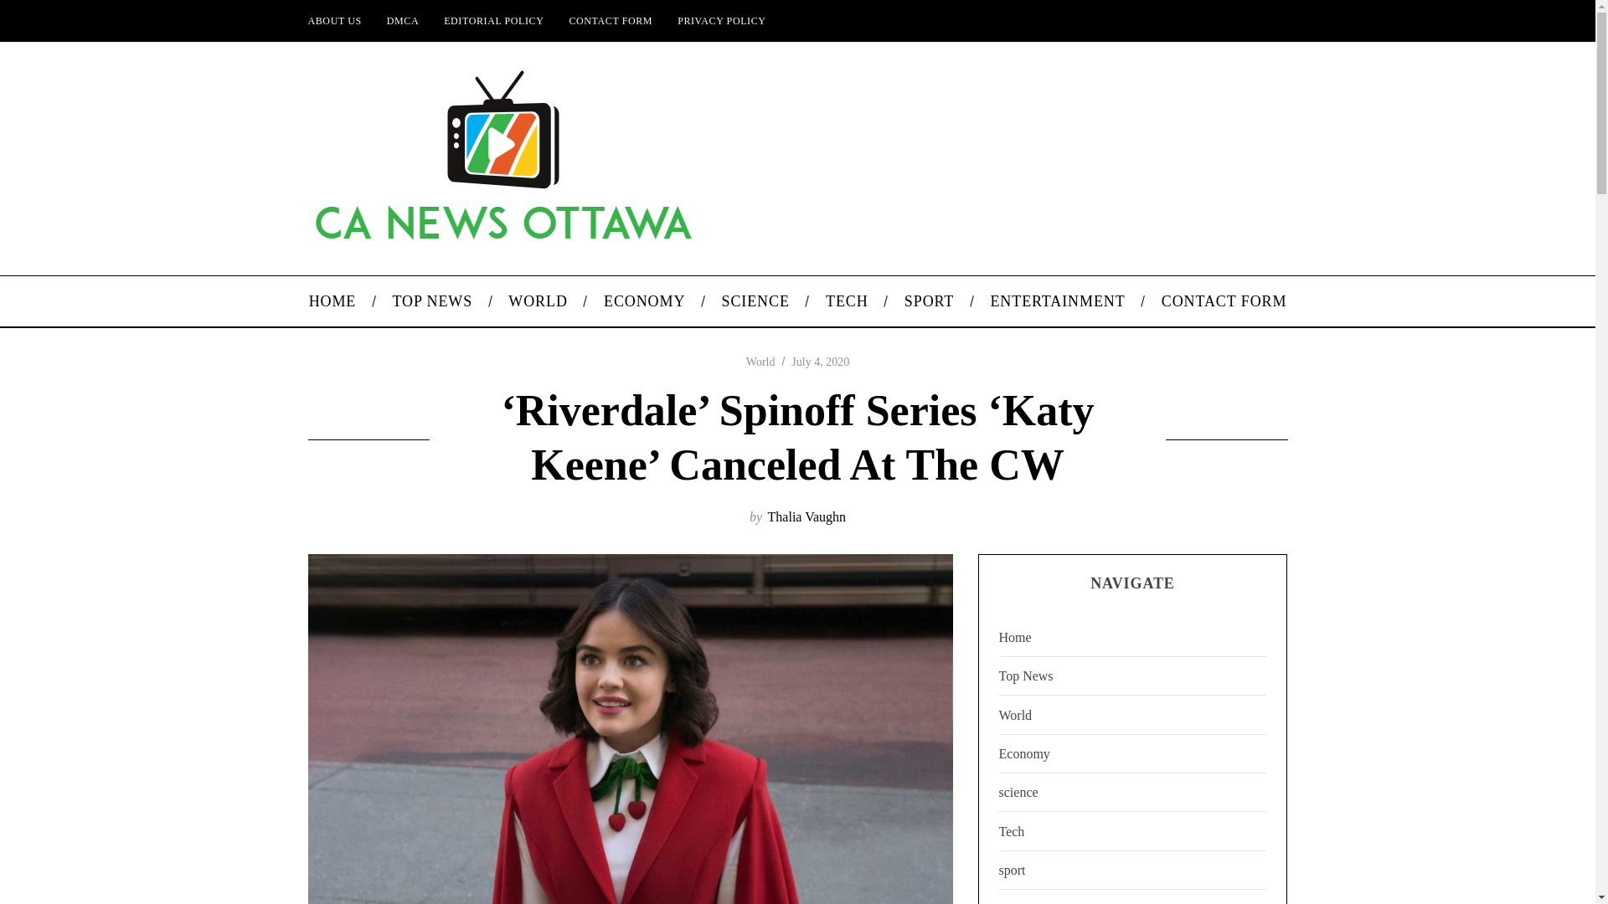  I want to click on CONTACT FORM, so click(1224, 301).